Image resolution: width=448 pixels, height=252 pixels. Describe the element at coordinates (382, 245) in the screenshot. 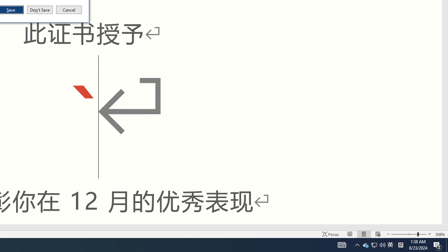

I see `Show desktop` at that location.